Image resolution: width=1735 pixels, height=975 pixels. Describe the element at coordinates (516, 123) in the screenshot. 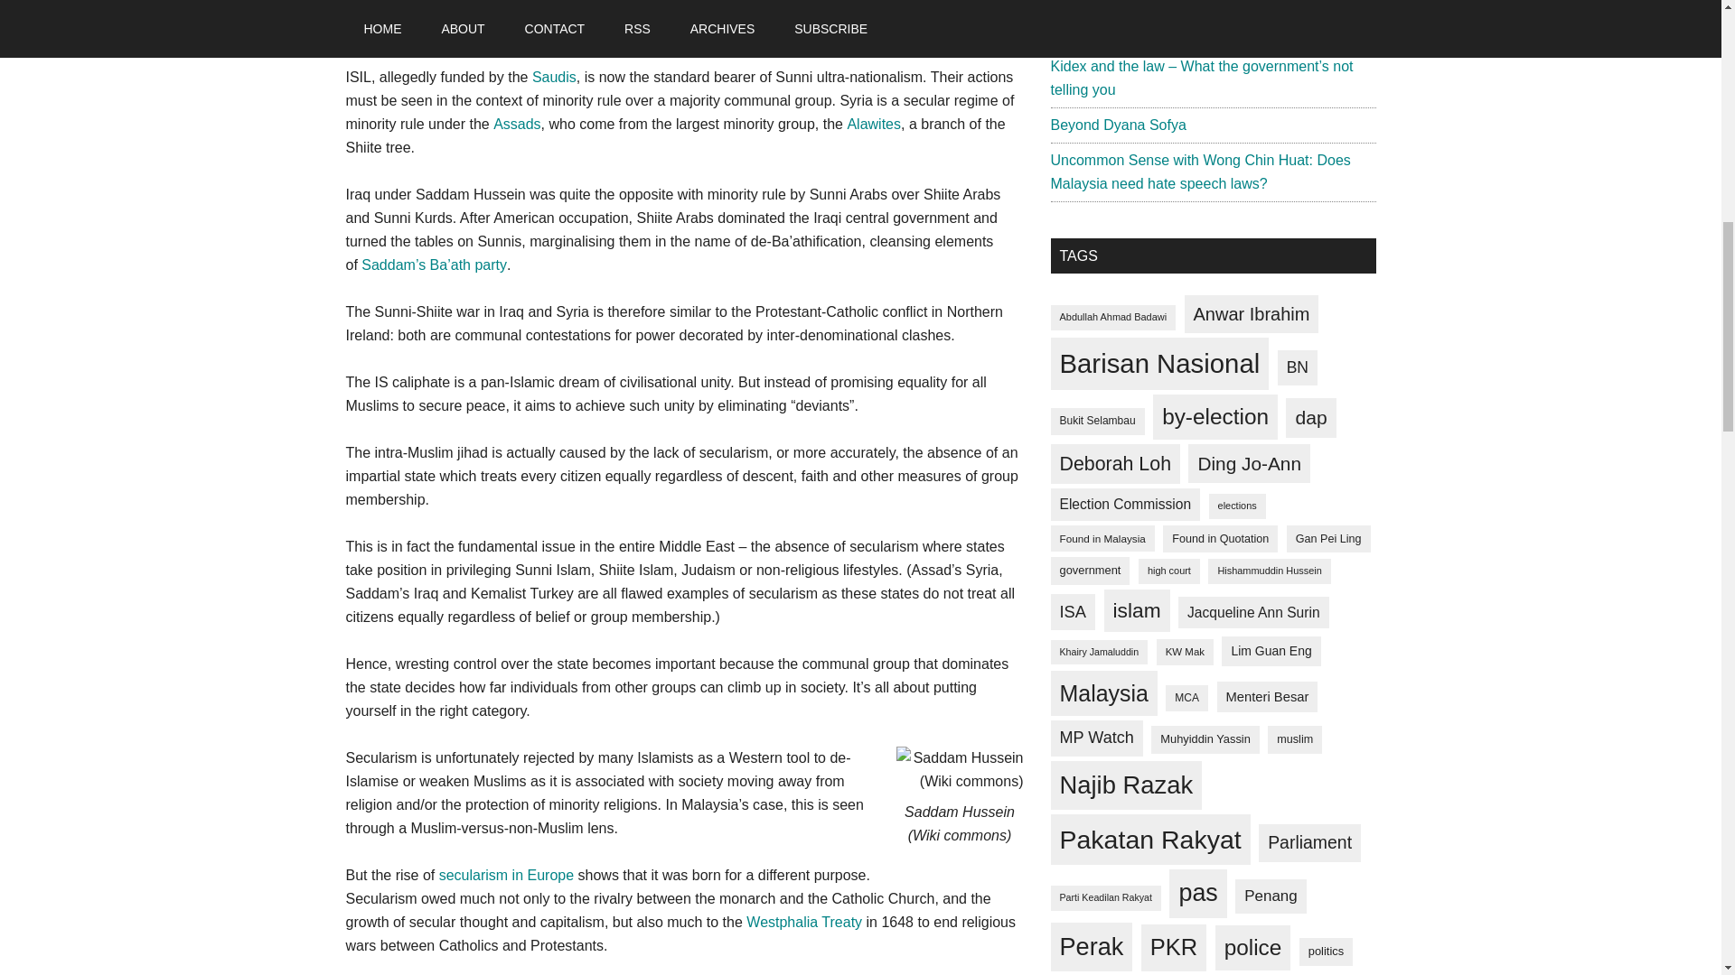

I see `Assads` at that location.